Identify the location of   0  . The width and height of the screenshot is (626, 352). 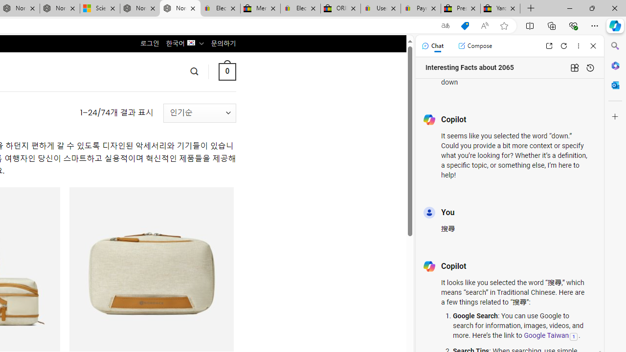
(227, 71).